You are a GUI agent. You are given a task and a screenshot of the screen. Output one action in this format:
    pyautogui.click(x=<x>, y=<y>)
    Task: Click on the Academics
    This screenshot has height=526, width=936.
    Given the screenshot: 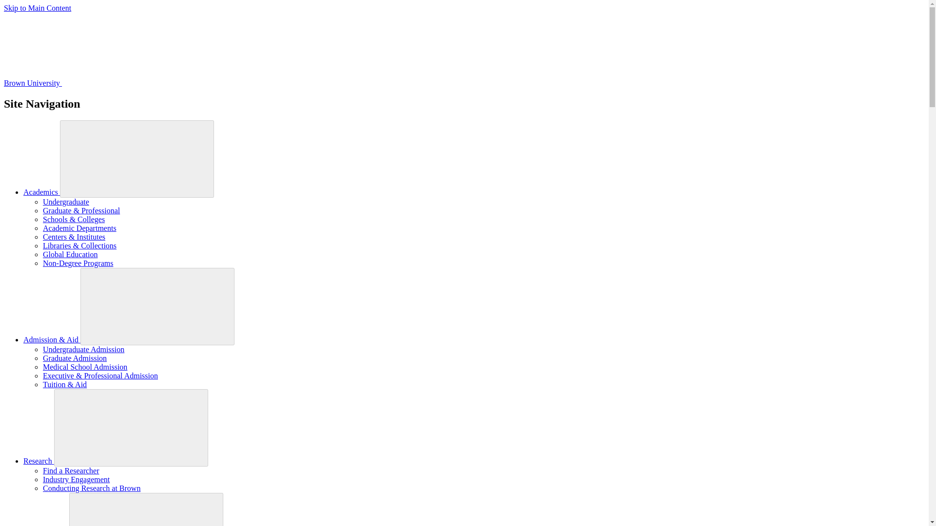 What is the action you would take?
    pyautogui.click(x=41, y=192)
    